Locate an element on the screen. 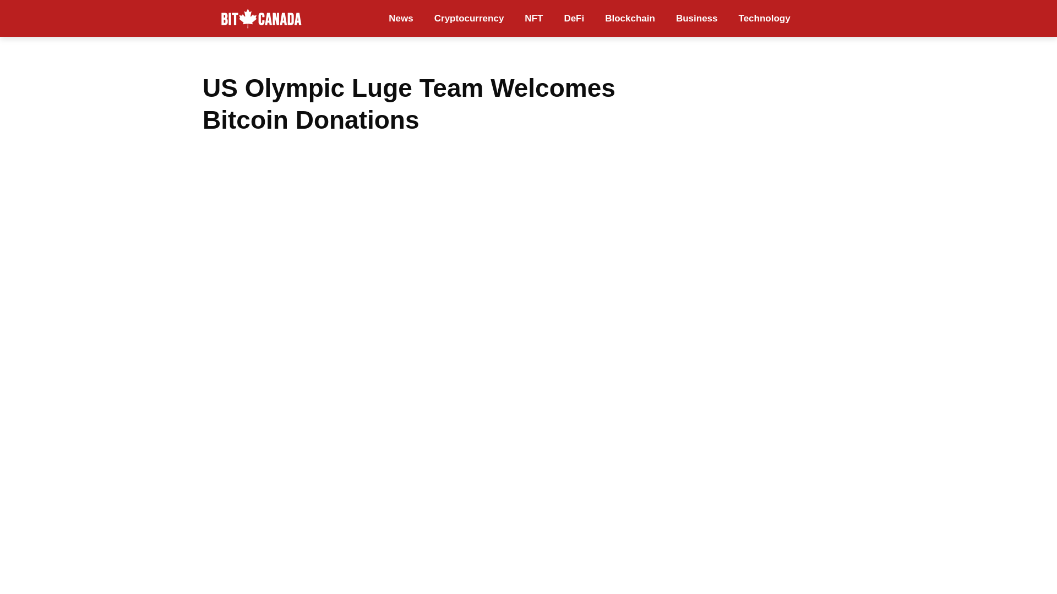 The height and width of the screenshot is (594, 1057). Blockchain is located at coordinates (630, 18).